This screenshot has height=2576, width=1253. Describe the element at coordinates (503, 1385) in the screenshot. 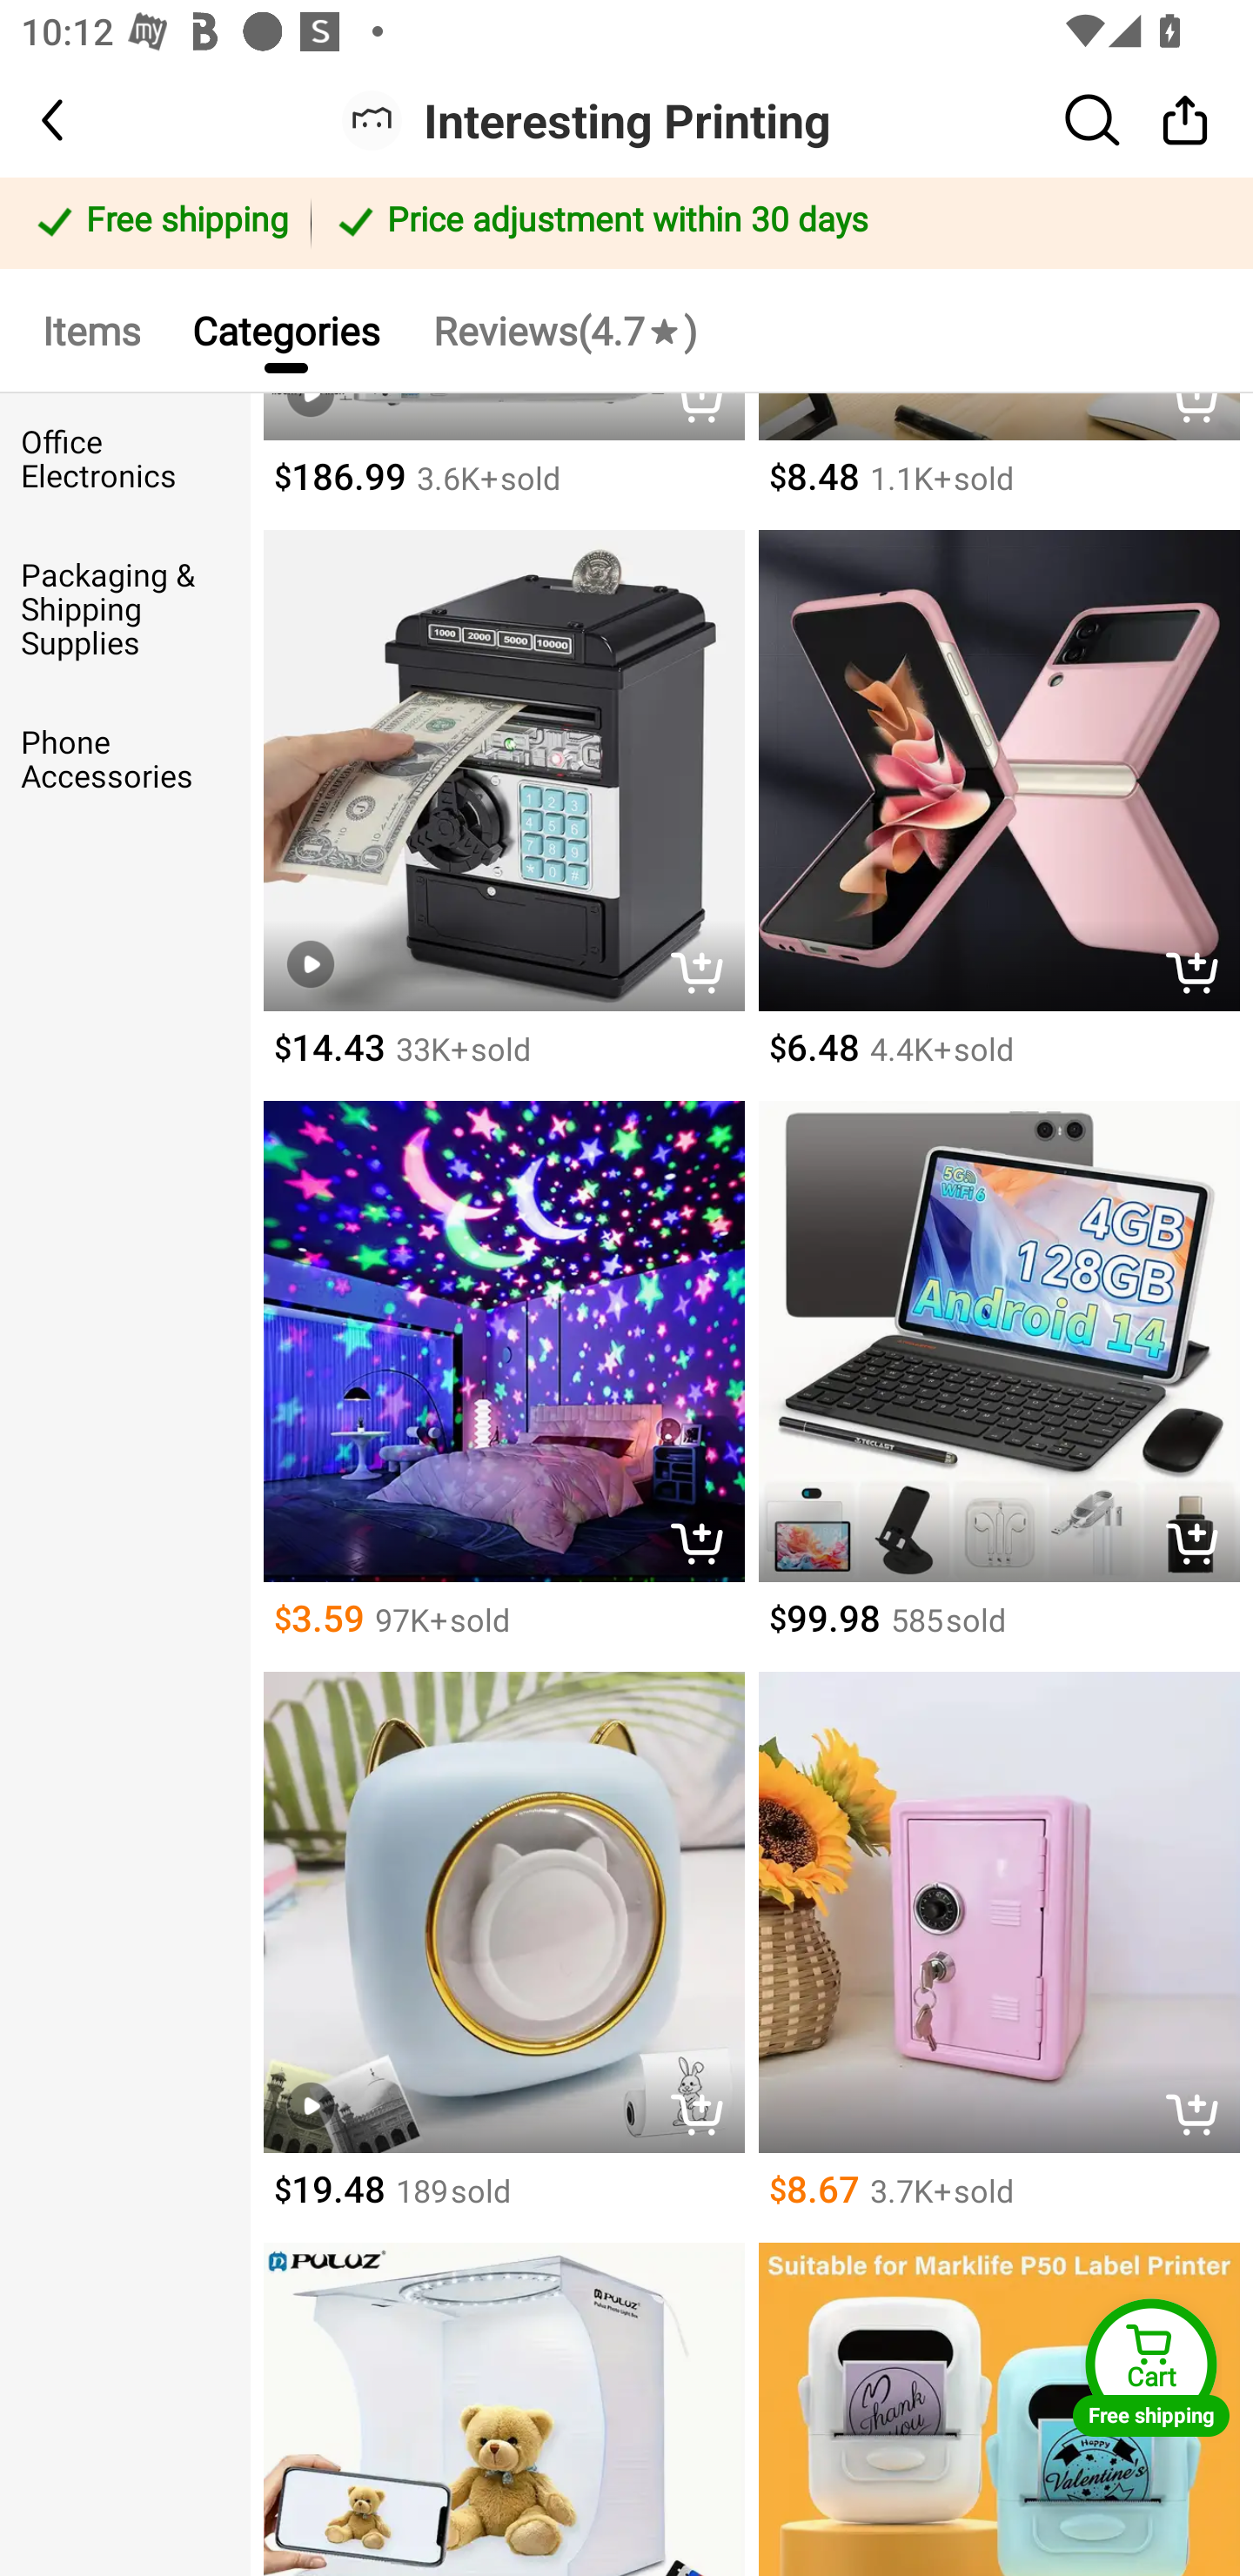

I see `delete $3.59 97K+￼sold` at that location.